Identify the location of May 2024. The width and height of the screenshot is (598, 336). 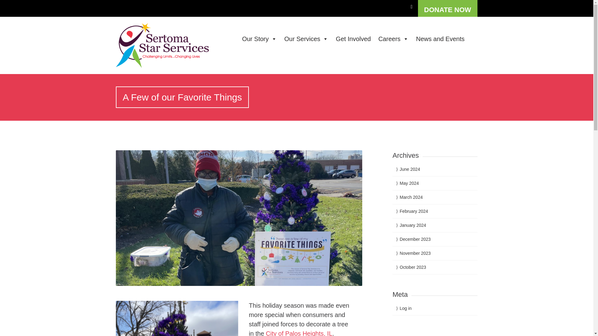
(409, 183).